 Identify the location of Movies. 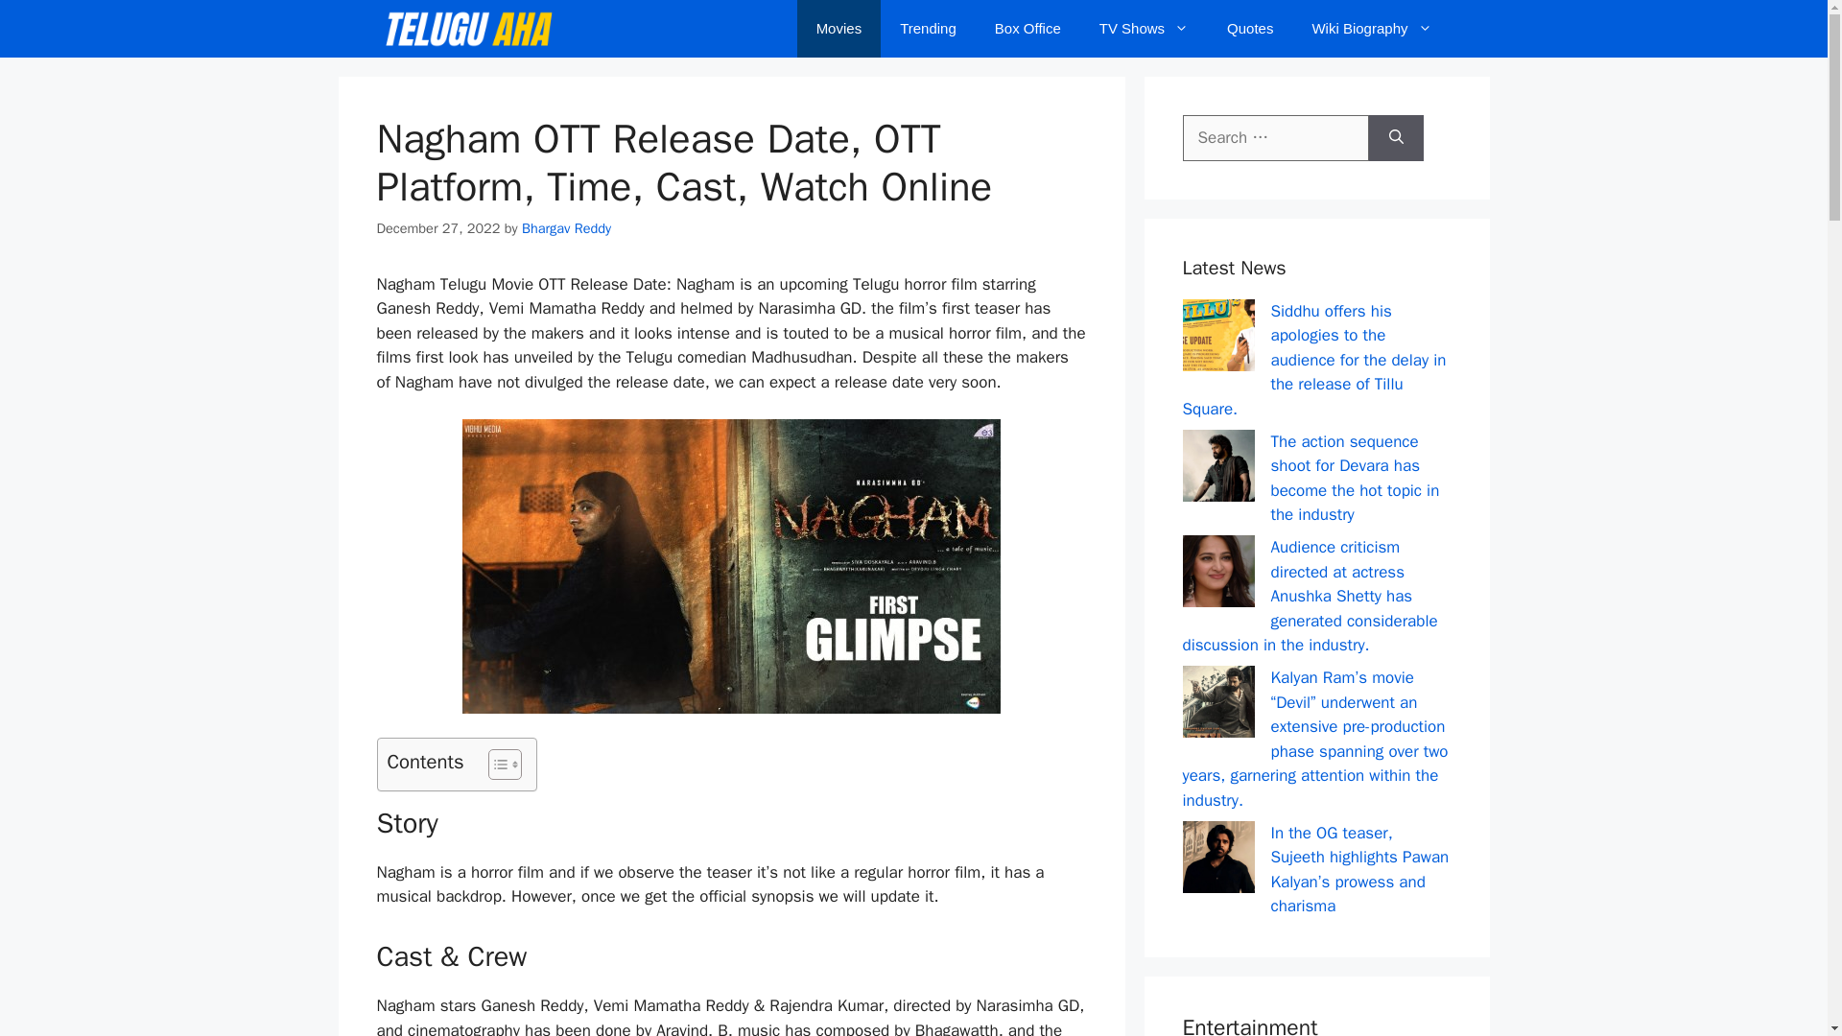
(839, 29).